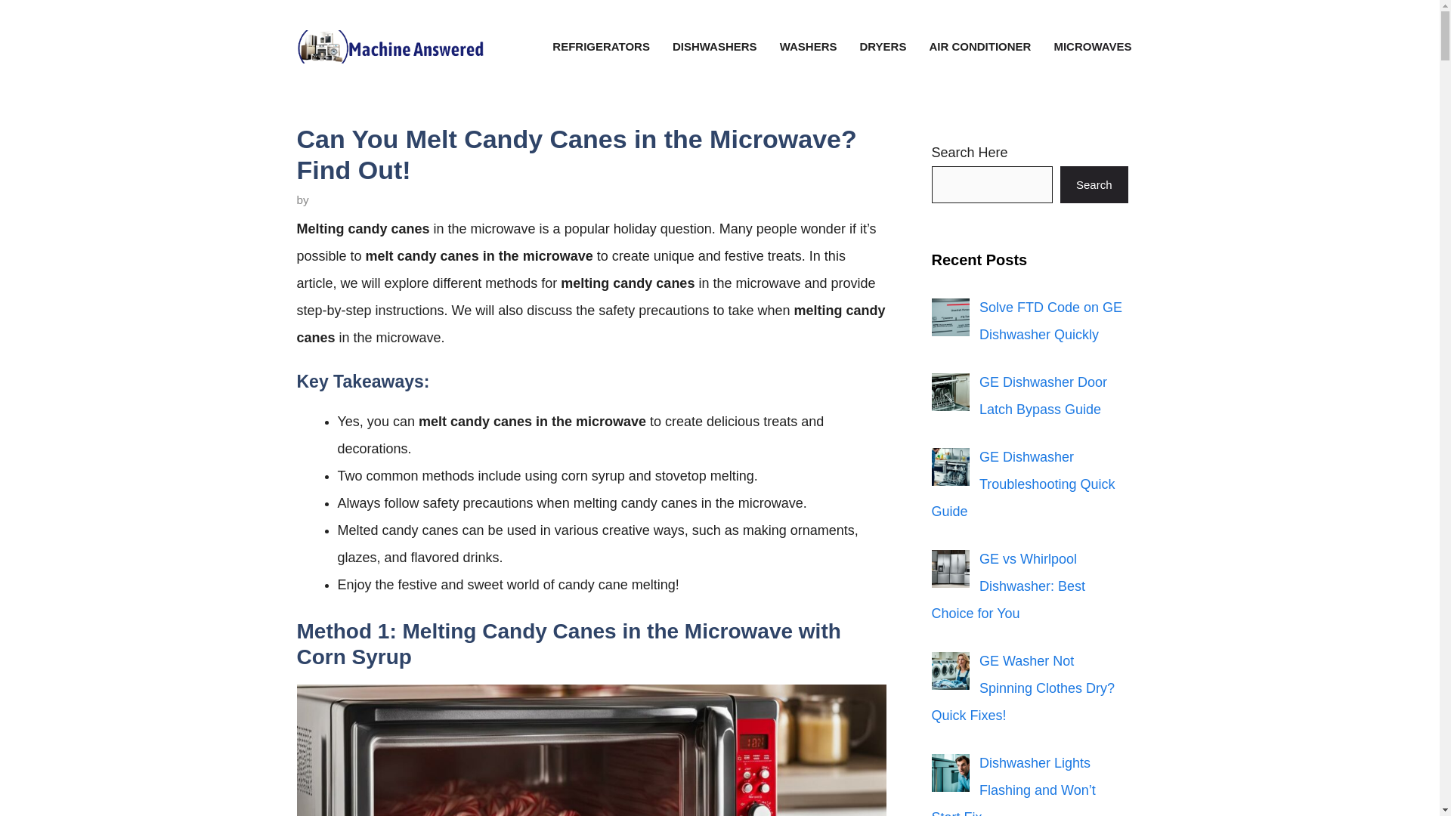  I want to click on GE Washer Not Spinning Clothes Dry? Quick Fixes!, so click(1023, 688).